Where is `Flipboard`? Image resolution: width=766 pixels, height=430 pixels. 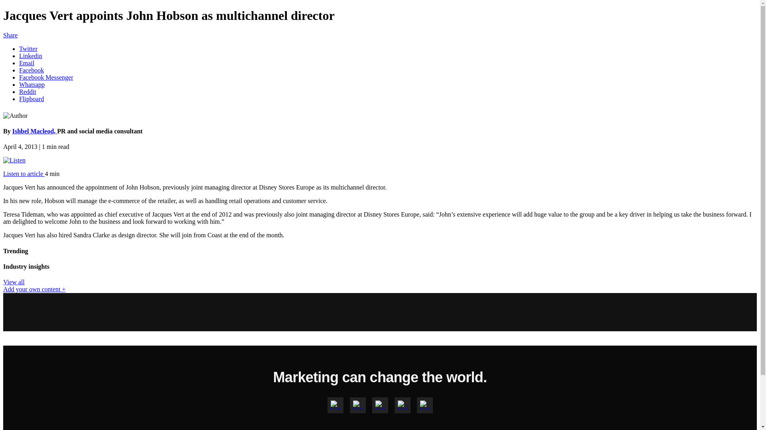
Flipboard is located at coordinates (31, 99).